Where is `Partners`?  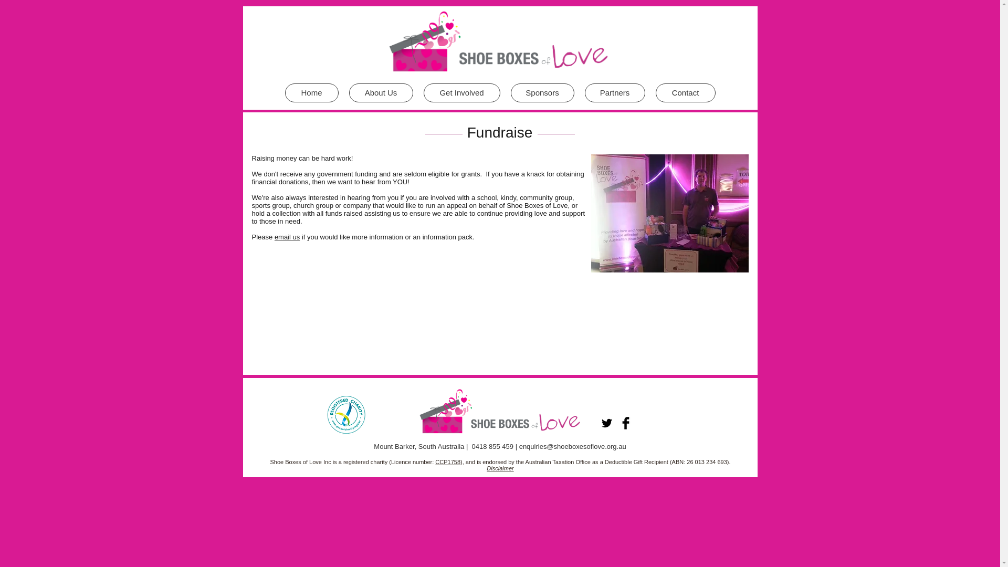
Partners is located at coordinates (614, 92).